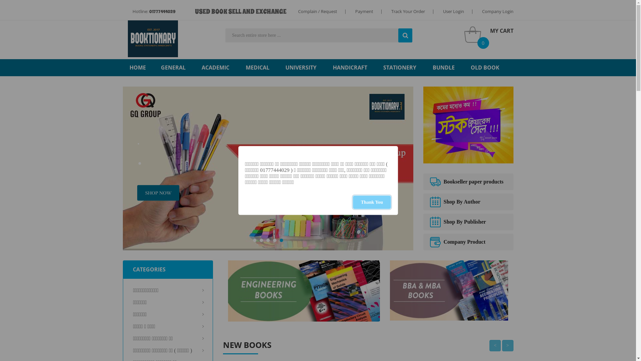 This screenshot has height=361, width=641. I want to click on 5, so click(281, 240).